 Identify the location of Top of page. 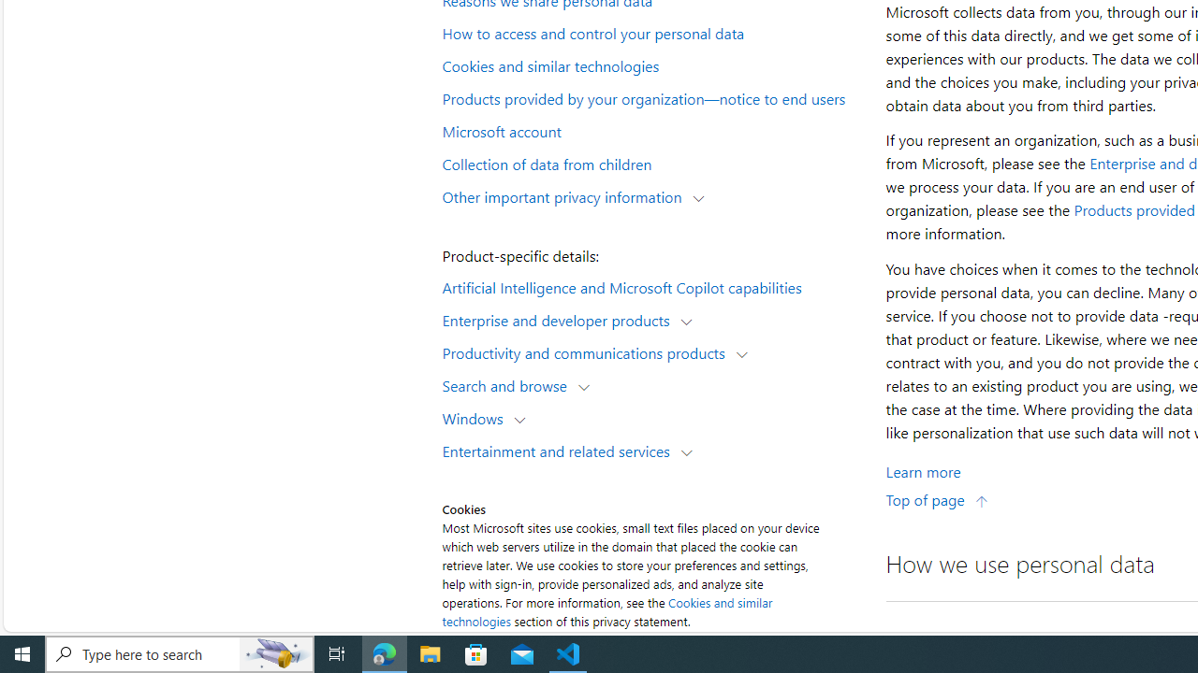
(937, 499).